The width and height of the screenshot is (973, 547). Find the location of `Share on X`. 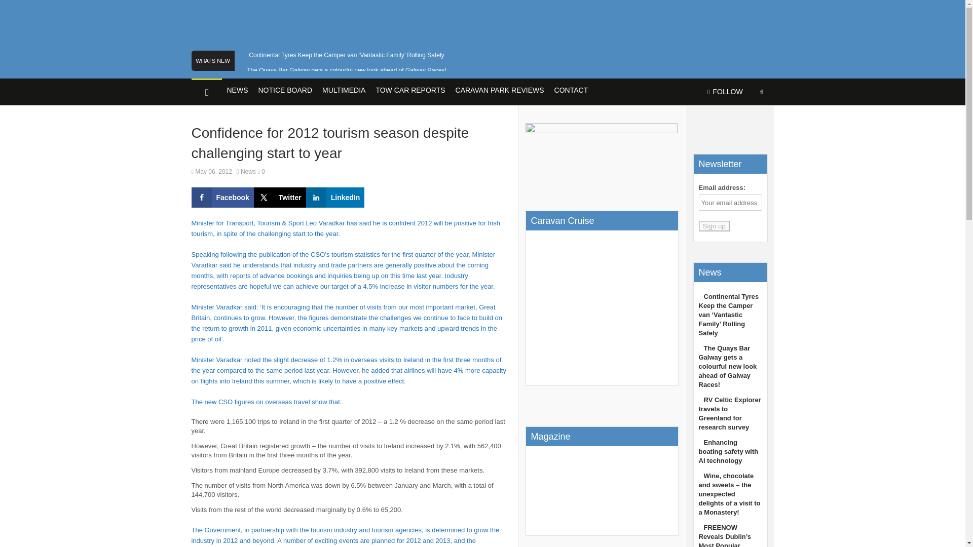

Share on X is located at coordinates (280, 198).